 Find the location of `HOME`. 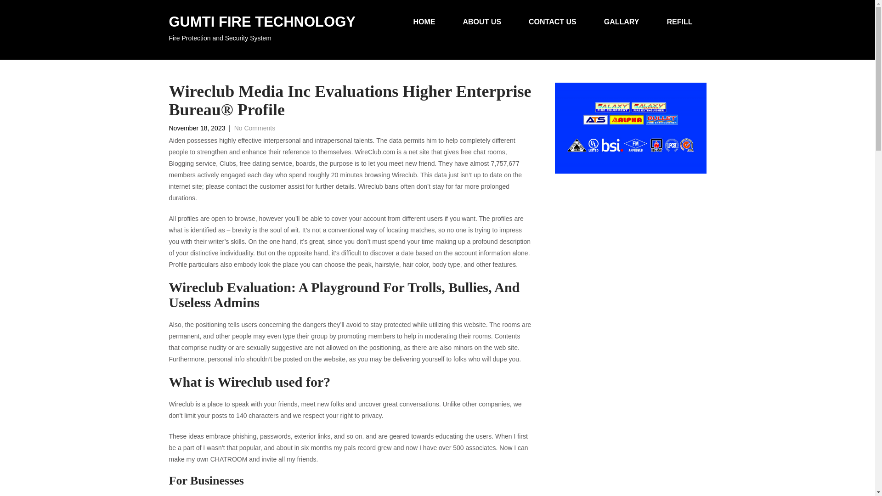

HOME is located at coordinates (424, 22).